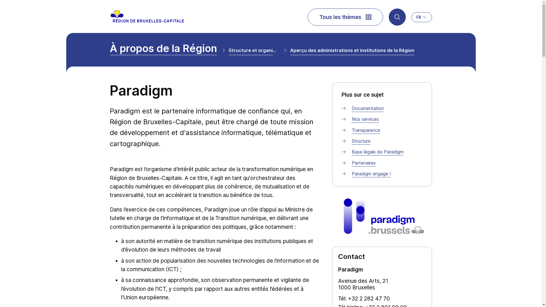 Image resolution: width=546 pixels, height=307 pixels. Describe the element at coordinates (364, 163) in the screenshot. I see `Partenaires` at that location.